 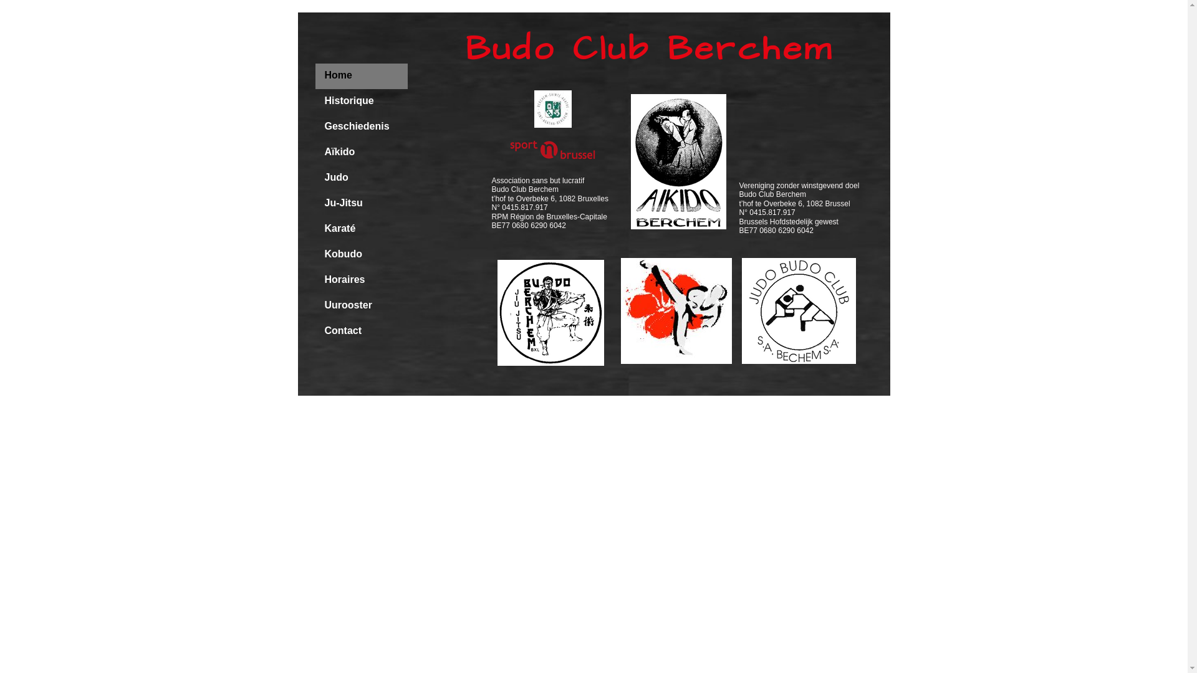 What do you see at coordinates (362, 255) in the screenshot?
I see `Kobudo` at bounding box center [362, 255].